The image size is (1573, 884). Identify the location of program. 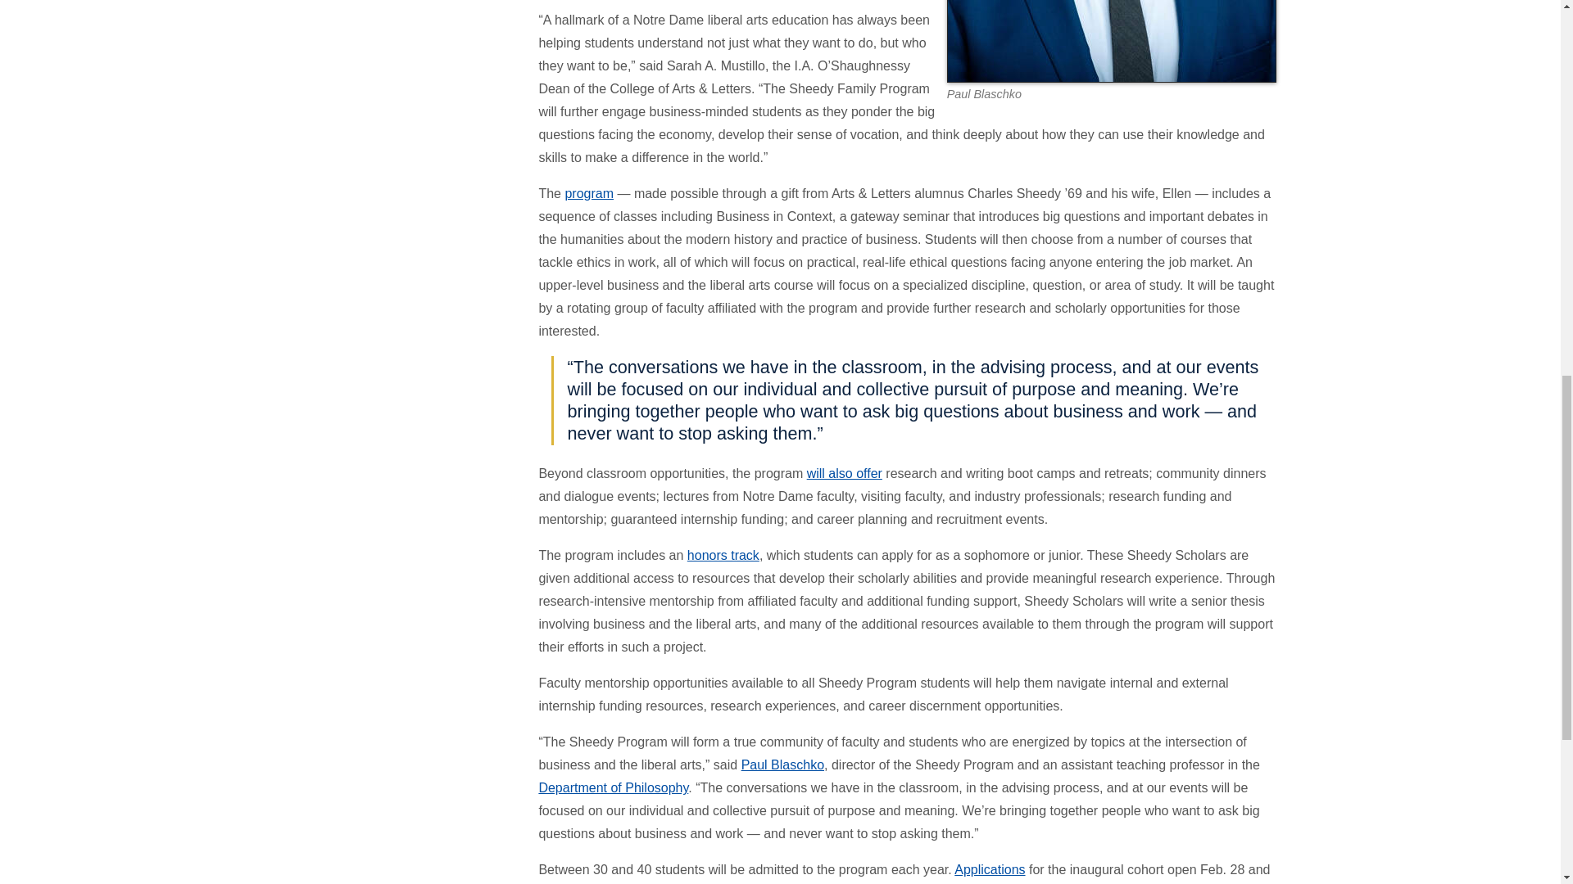
(588, 193).